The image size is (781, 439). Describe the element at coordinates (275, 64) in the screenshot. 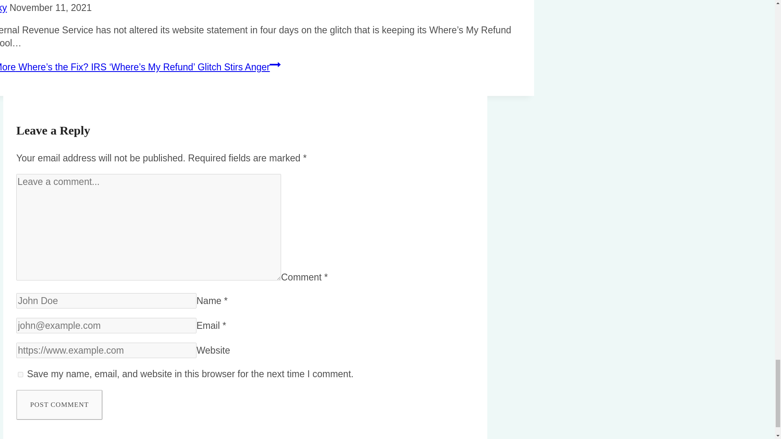

I see `Continue` at that location.